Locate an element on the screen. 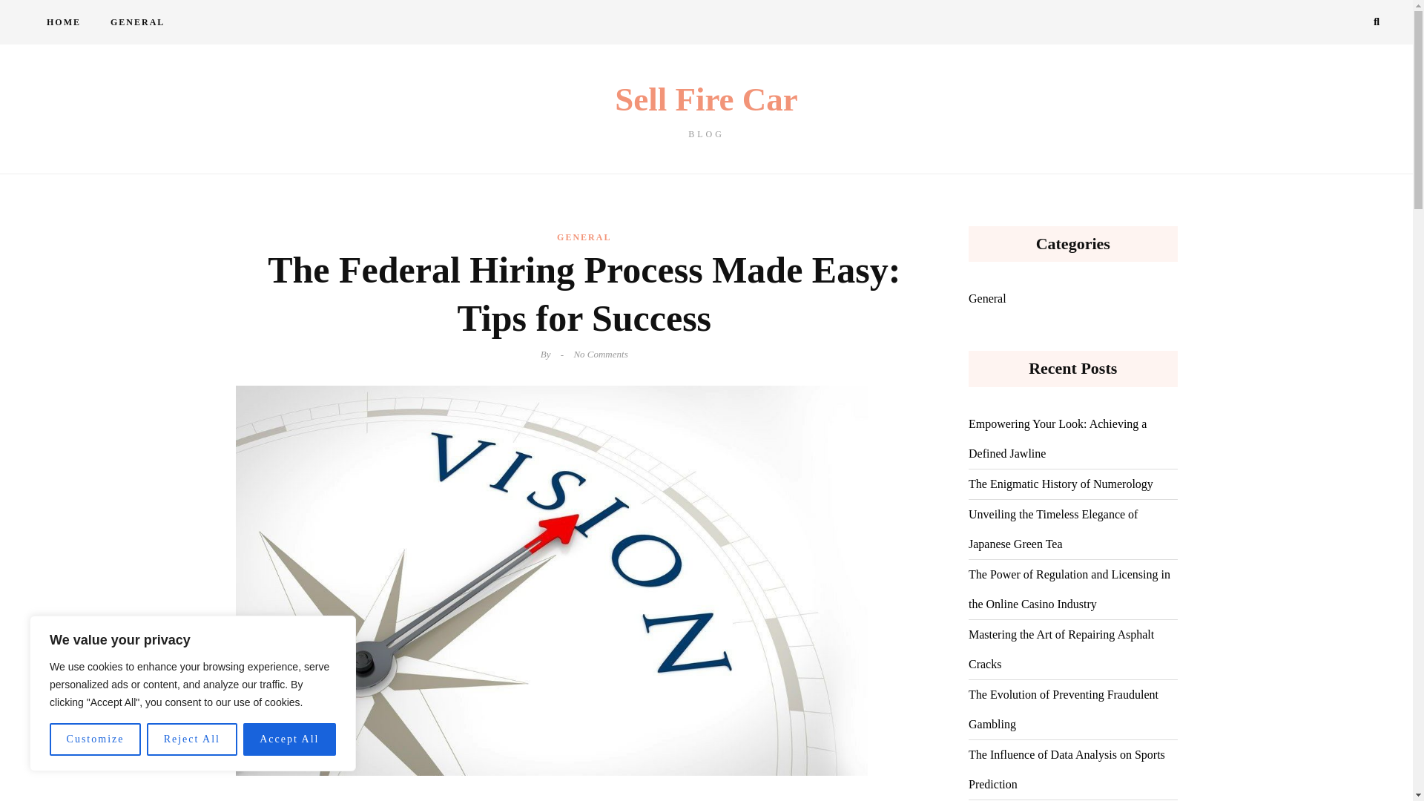 This screenshot has height=801, width=1424. GENERAL is located at coordinates (583, 237).